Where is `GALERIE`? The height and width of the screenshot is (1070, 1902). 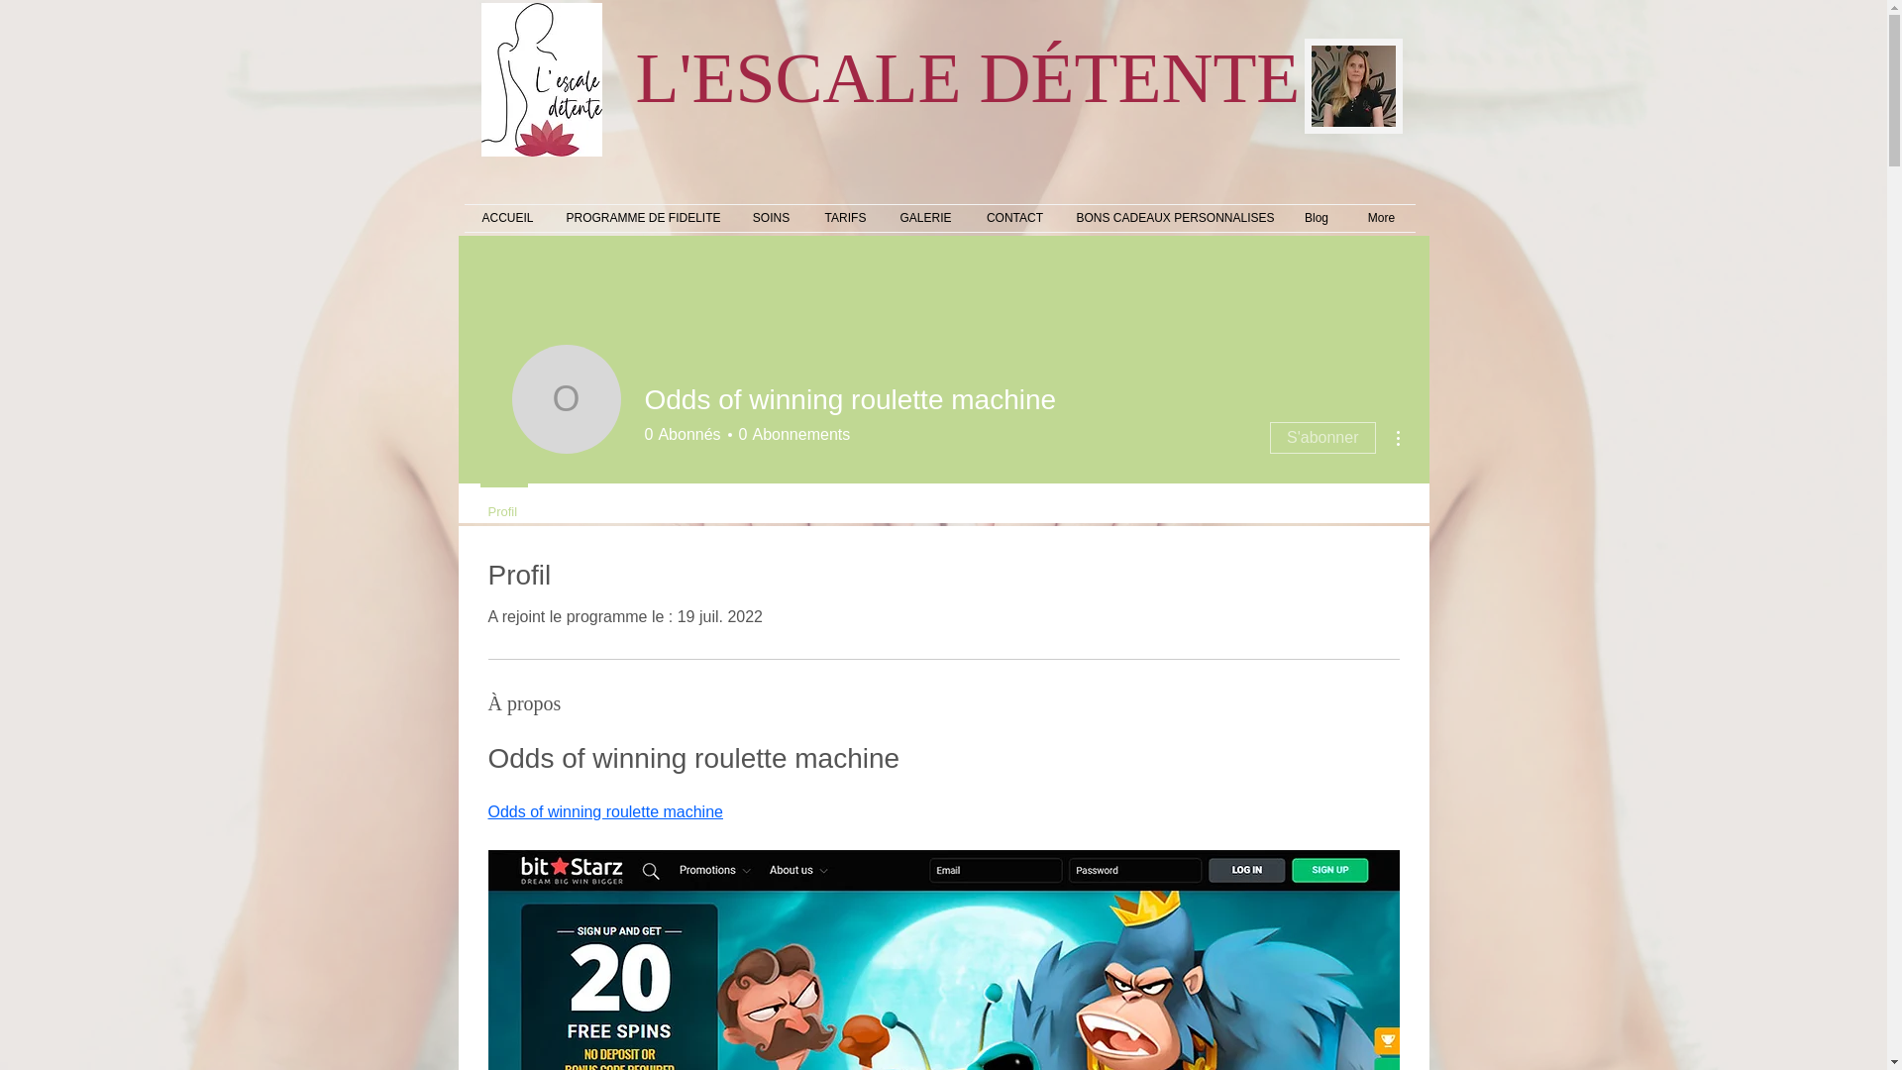 GALERIE is located at coordinates (925, 218).